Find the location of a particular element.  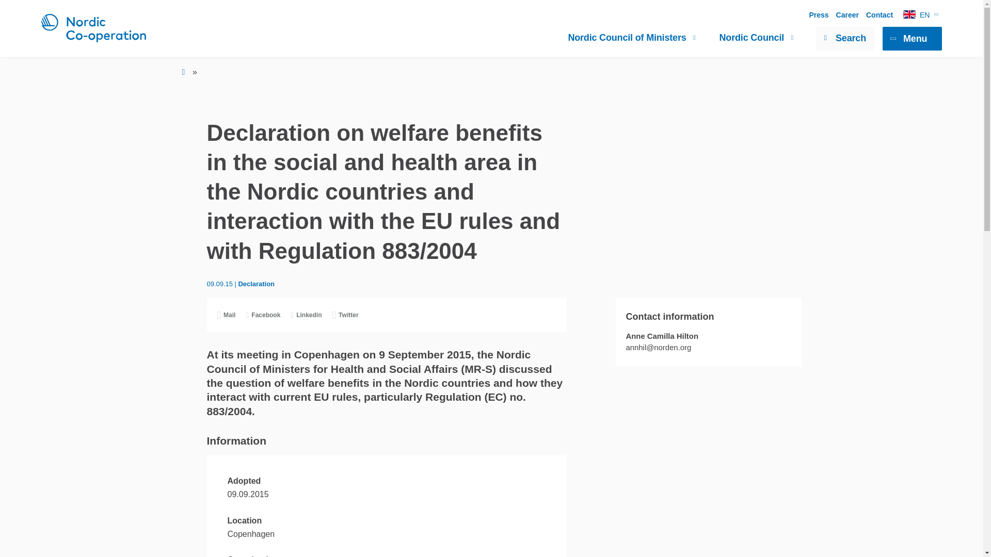

Nordic Council is located at coordinates (757, 37).